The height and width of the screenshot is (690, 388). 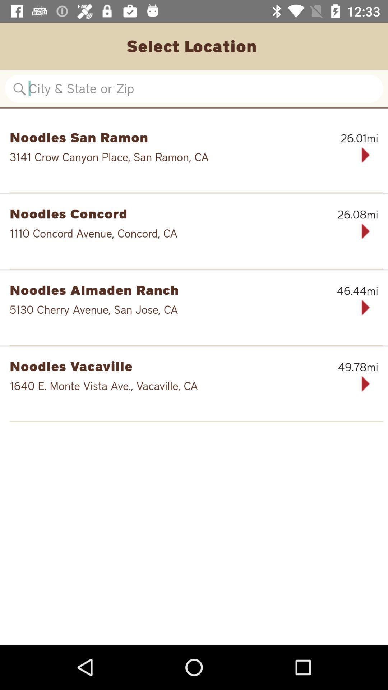 I want to click on flip until 3141 crow canyon icon, so click(x=171, y=157).